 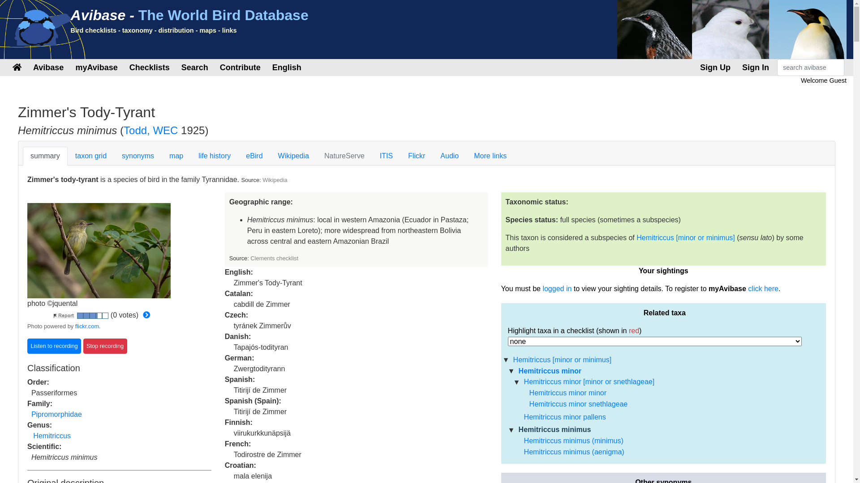 What do you see at coordinates (568, 393) in the screenshot?
I see `Hemitriccus minor minor` at bounding box center [568, 393].